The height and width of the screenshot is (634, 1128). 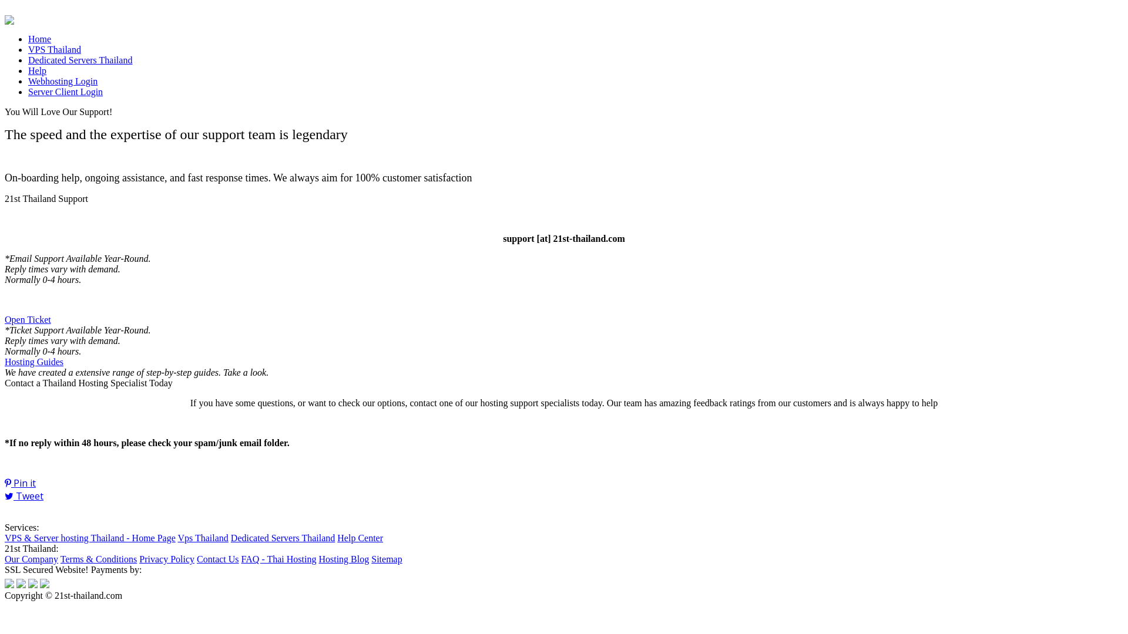 What do you see at coordinates (34, 362) in the screenshot?
I see `Hosting Guides` at bounding box center [34, 362].